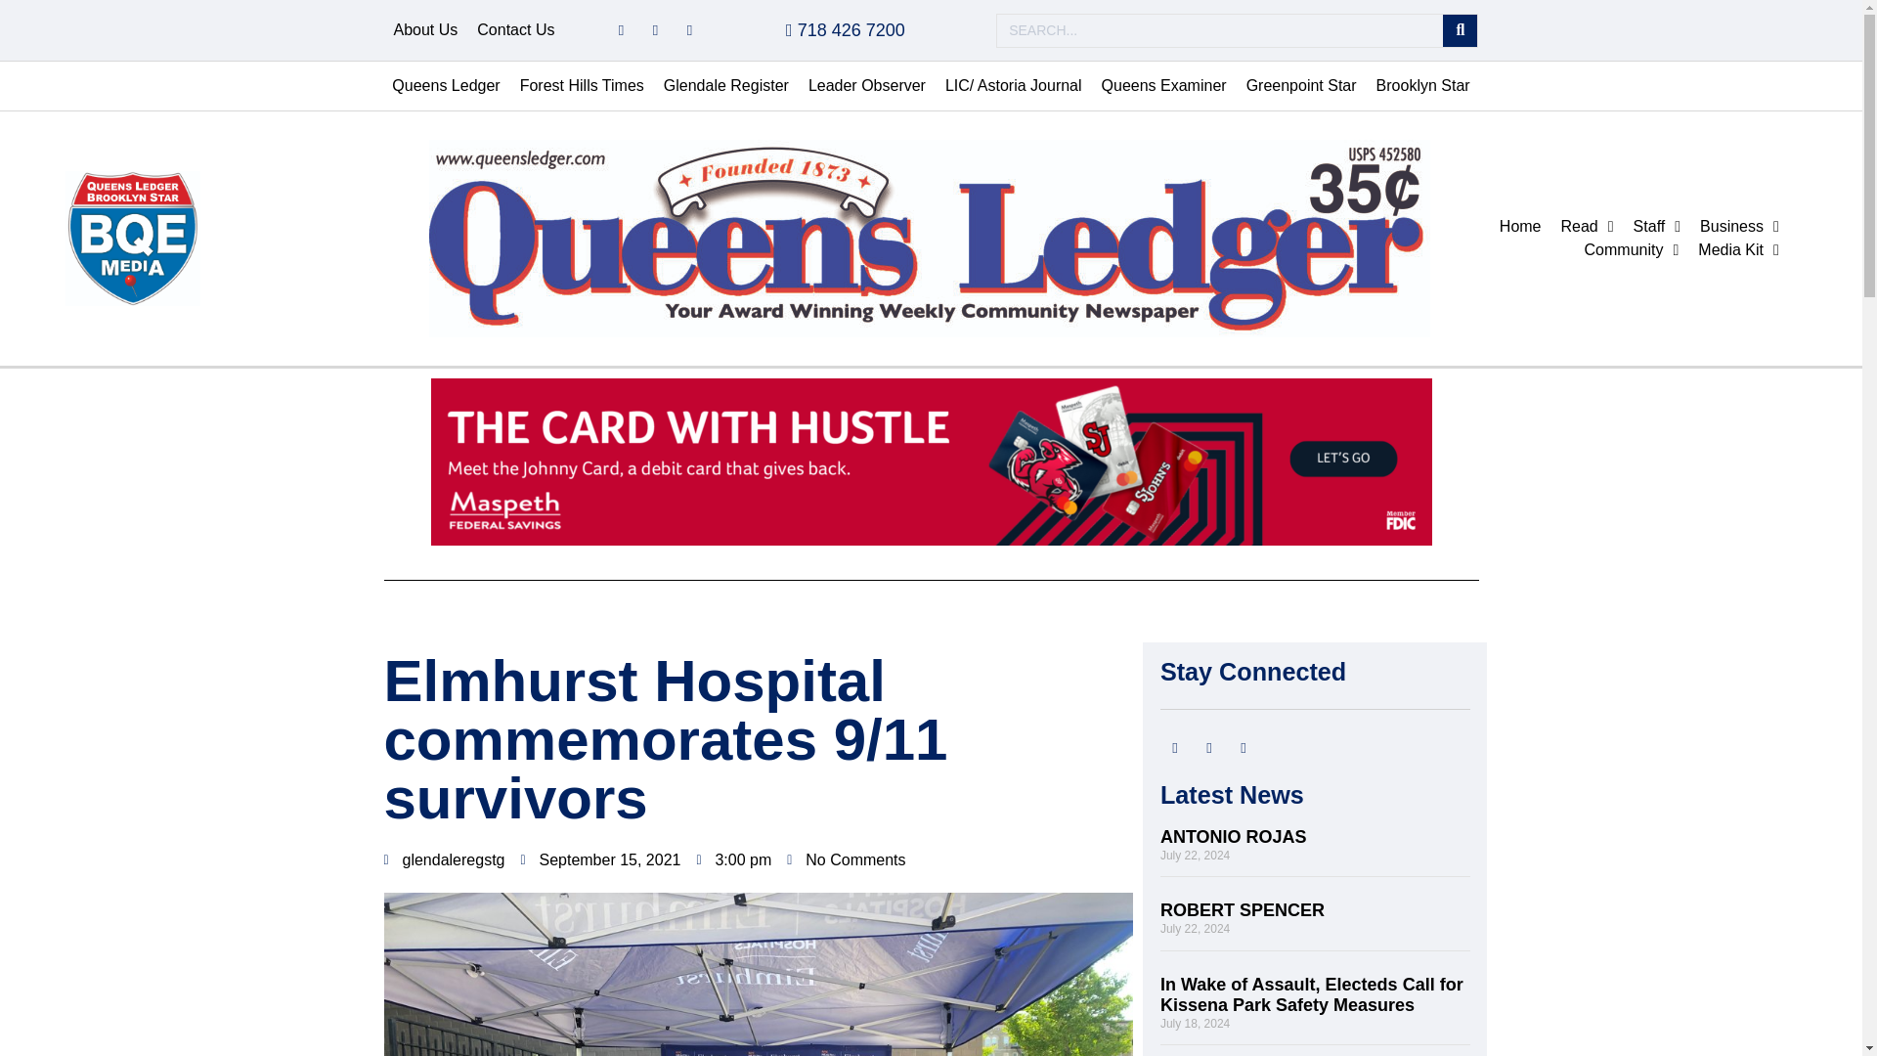 This screenshot has width=1877, height=1056. I want to click on Home, so click(1521, 227).